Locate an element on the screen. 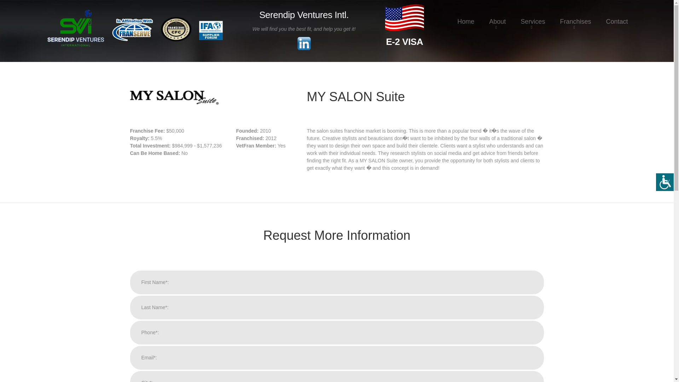  Contact is located at coordinates (616, 17).